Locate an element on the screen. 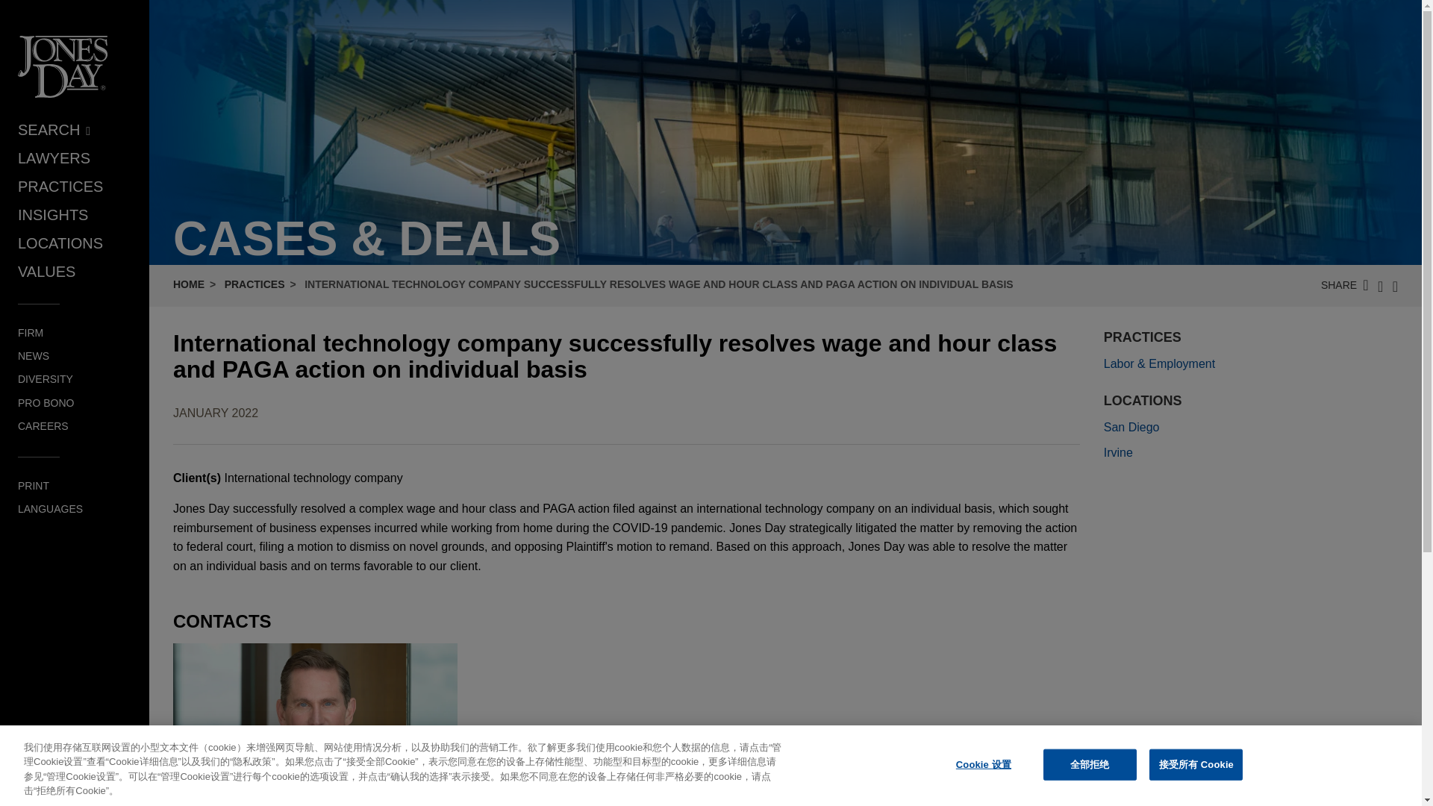 The image size is (1433, 806). LANGUAGES is located at coordinates (50, 509).